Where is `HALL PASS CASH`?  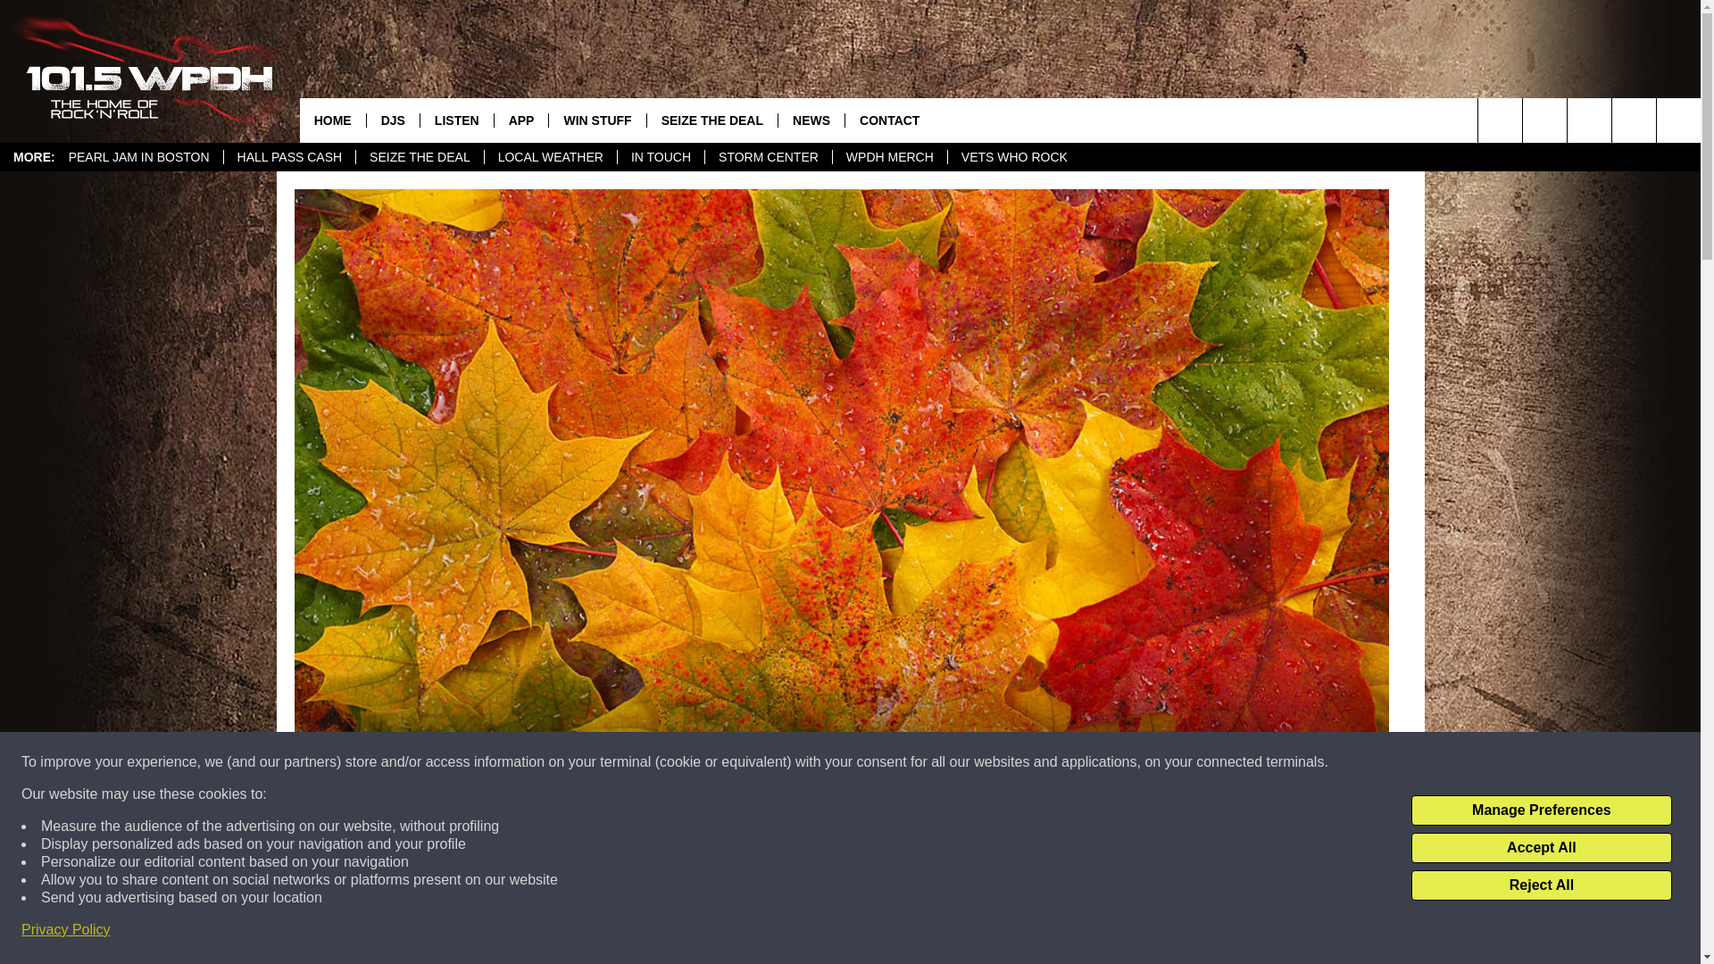 HALL PASS CASH is located at coordinates (289, 157).